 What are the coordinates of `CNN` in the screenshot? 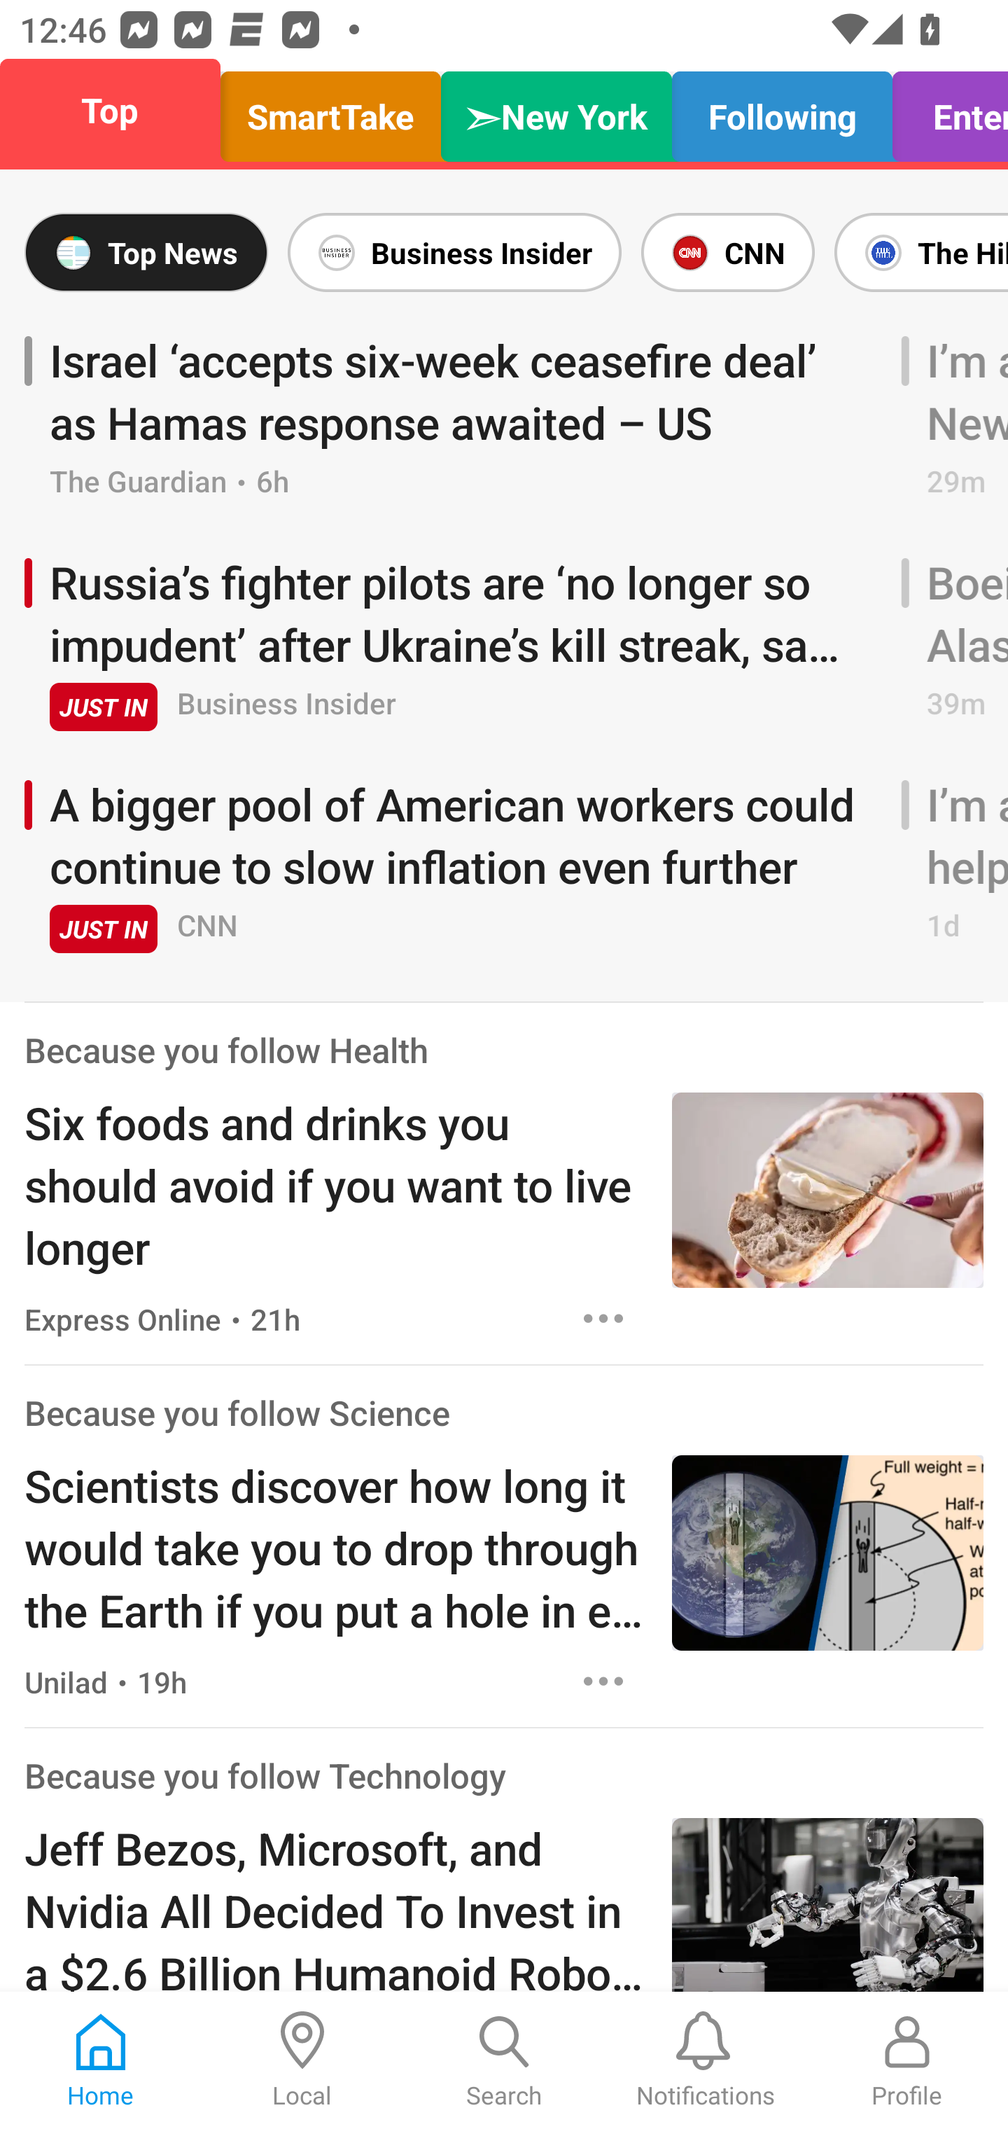 It's located at (727, 252).